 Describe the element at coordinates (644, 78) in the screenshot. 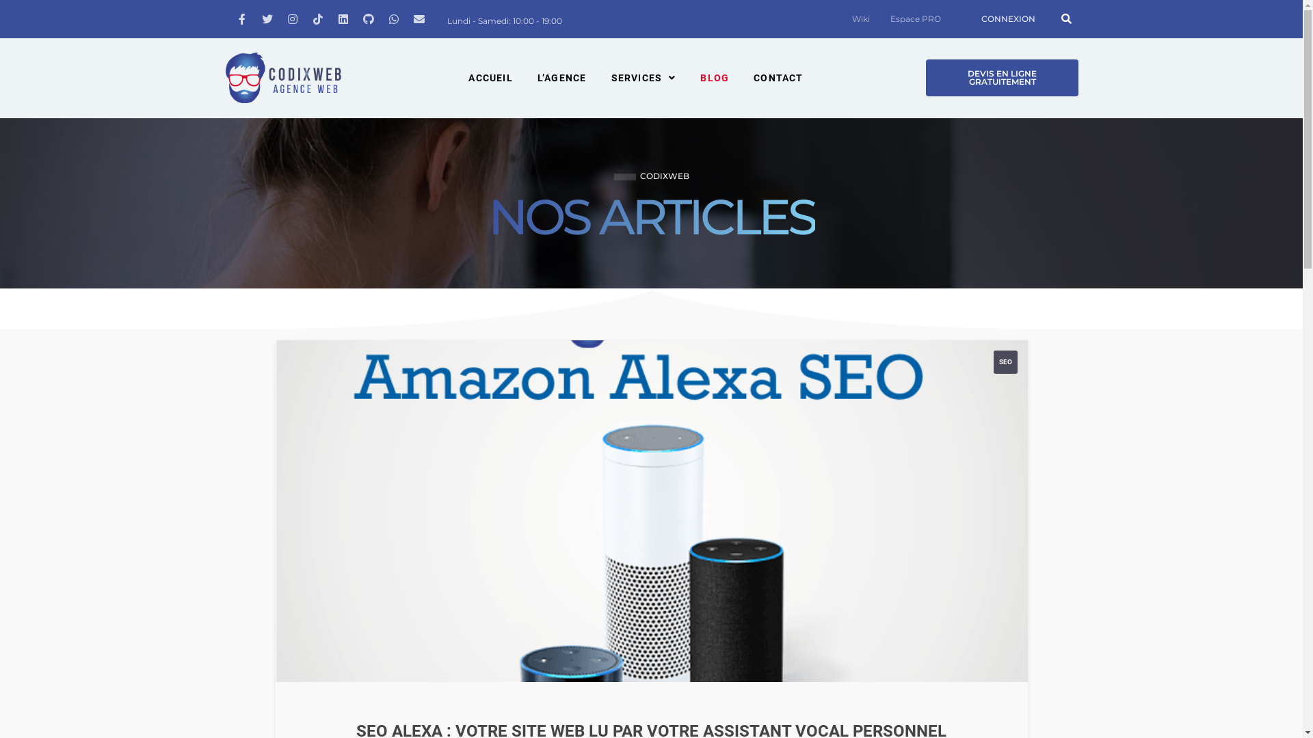

I see `SERVICES` at that location.